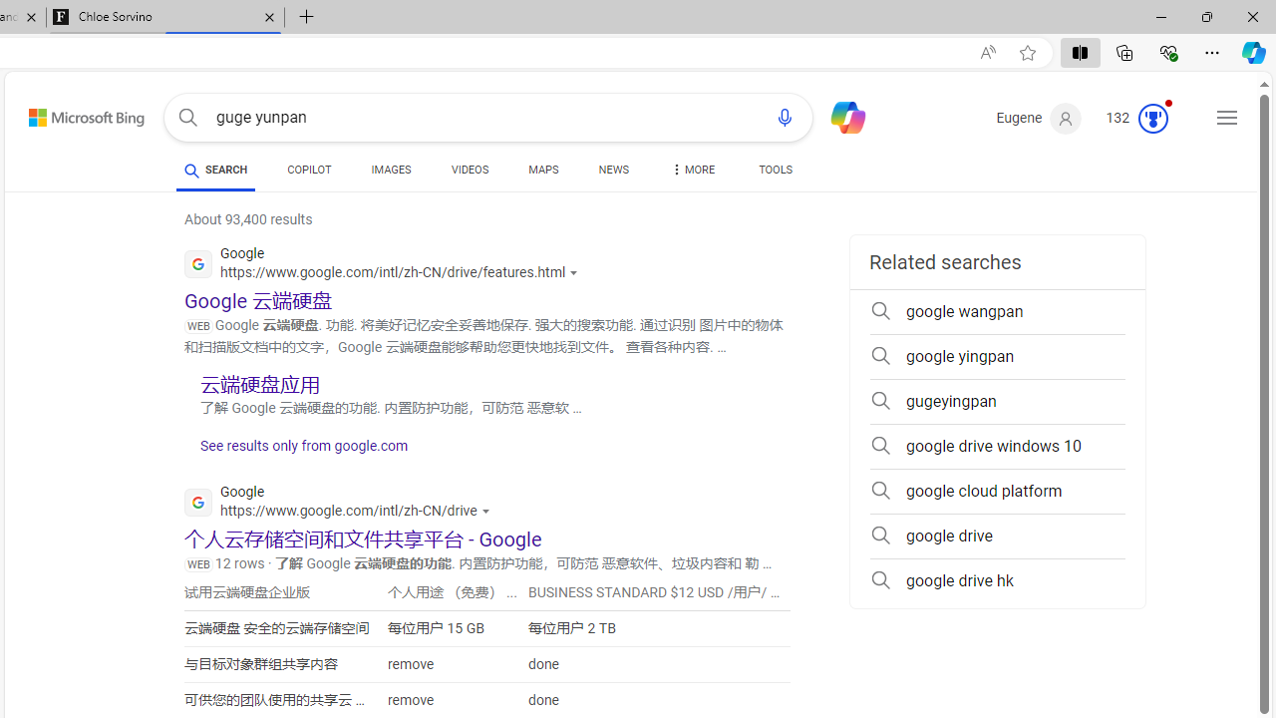 The image size is (1276, 718). Describe the element at coordinates (165, 18) in the screenshot. I see `Chloe Sorvino` at that location.